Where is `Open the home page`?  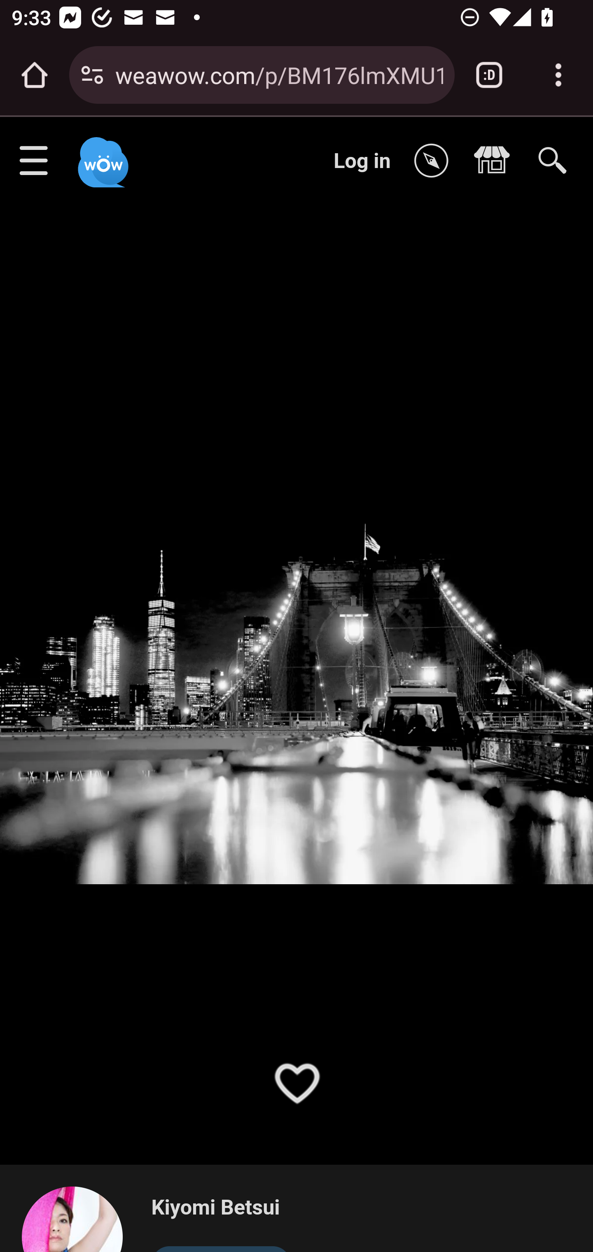 Open the home page is located at coordinates (35, 75).